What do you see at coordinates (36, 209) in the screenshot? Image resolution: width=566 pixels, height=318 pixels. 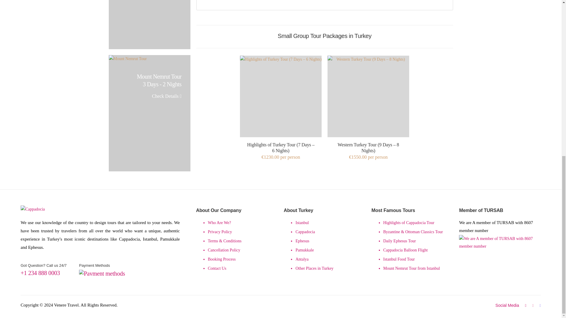 I see `Cappadocia and Turkey Tours` at bounding box center [36, 209].